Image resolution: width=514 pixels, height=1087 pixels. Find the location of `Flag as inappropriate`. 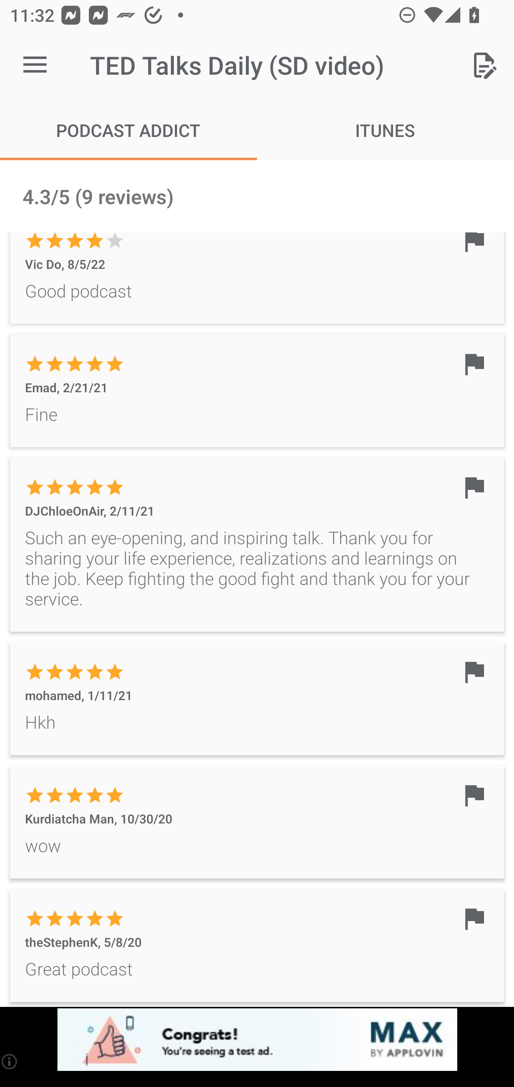

Flag as inappropriate is located at coordinates (474, 364).